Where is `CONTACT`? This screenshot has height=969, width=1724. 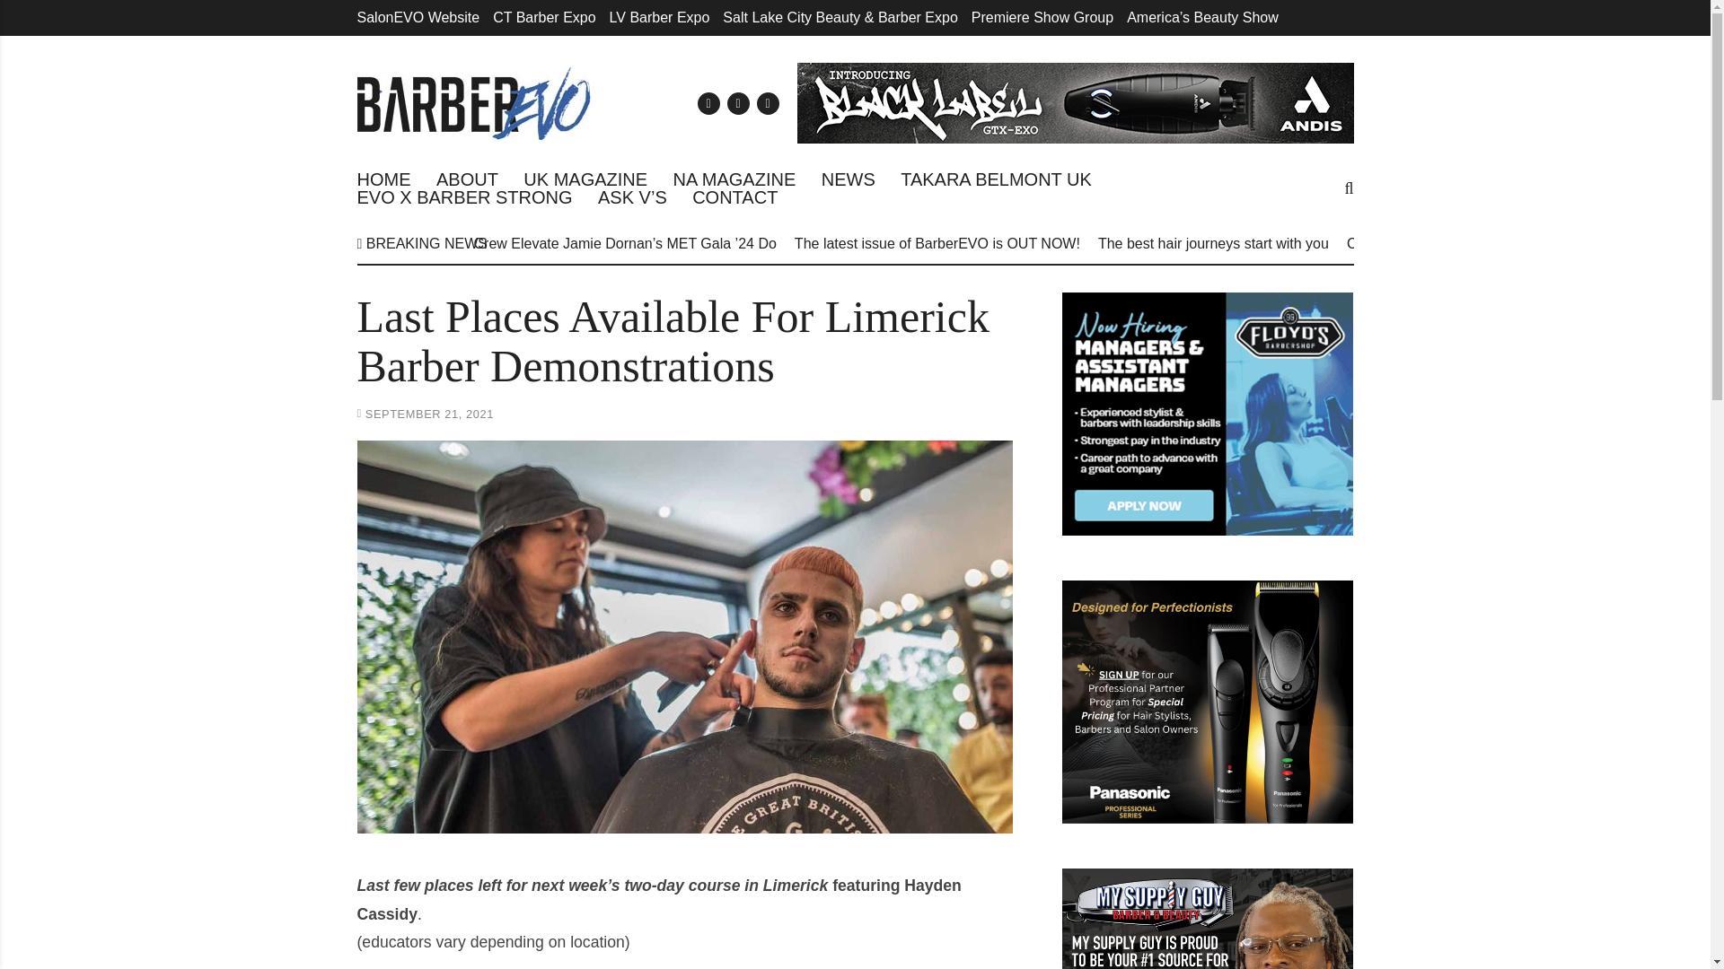 CONTACT is located at coordinates (734, 197).